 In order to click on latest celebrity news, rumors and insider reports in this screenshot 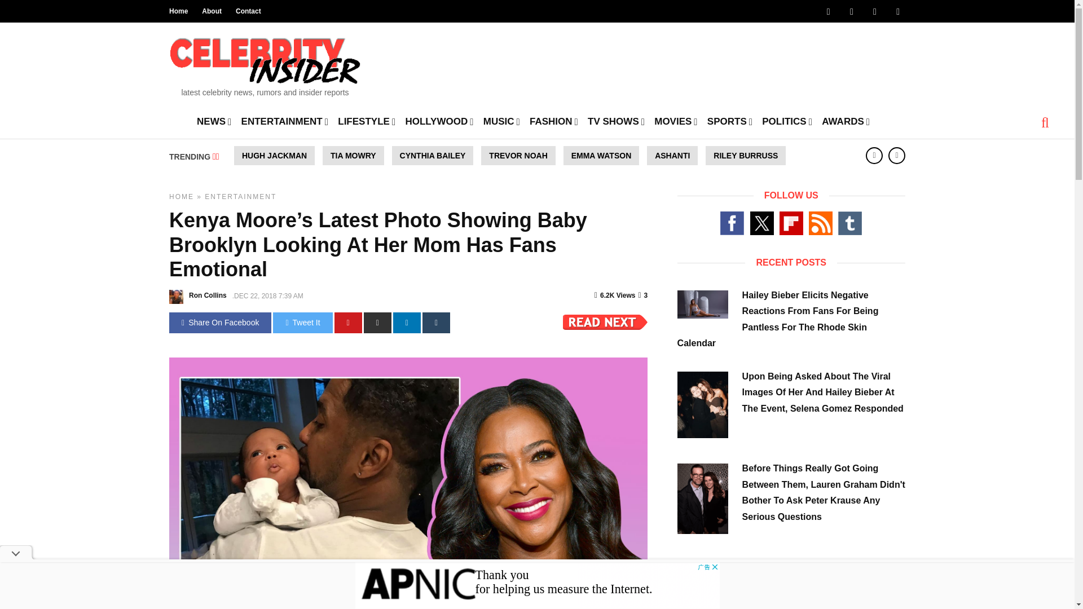, I will do `click(265, 63)`.